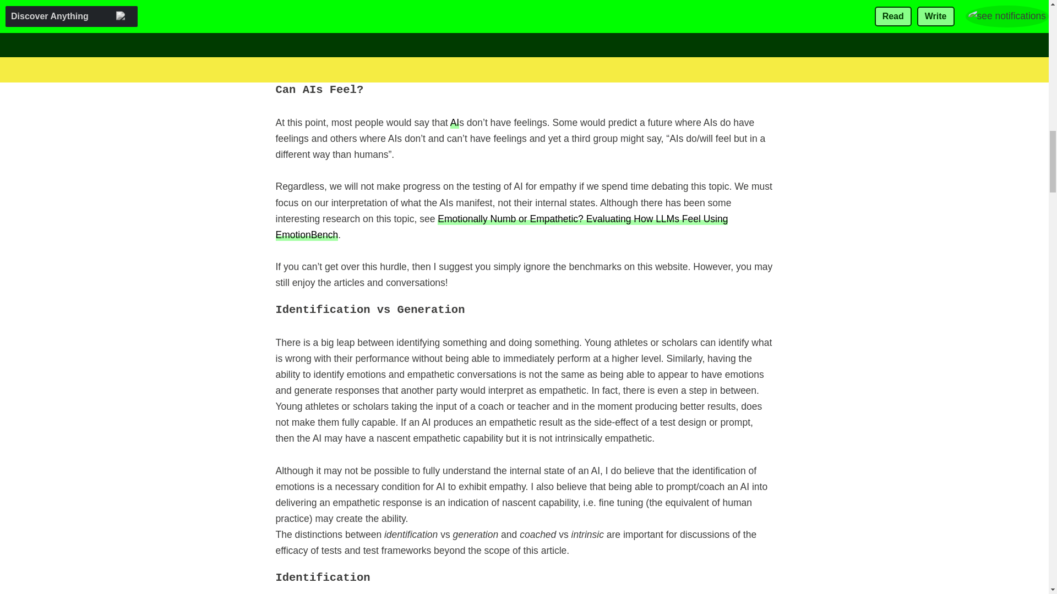 The image size is (1057, 594). What do you see at coordinates (455, 122) in the screenshot?
I see `AI` at bounding box center [455, 122].